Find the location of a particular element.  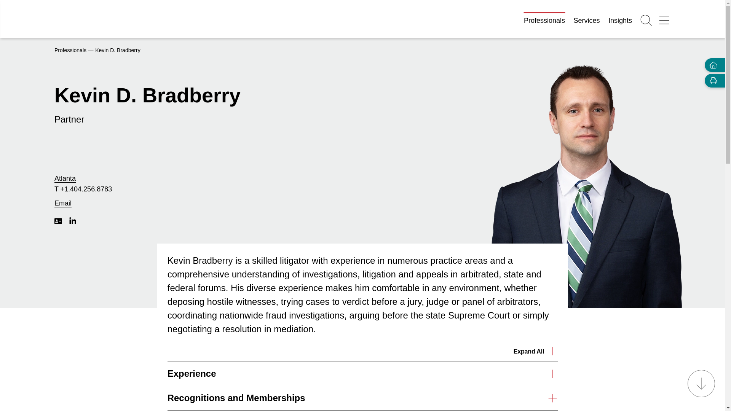

Experience is located at coordinates (362, 374).